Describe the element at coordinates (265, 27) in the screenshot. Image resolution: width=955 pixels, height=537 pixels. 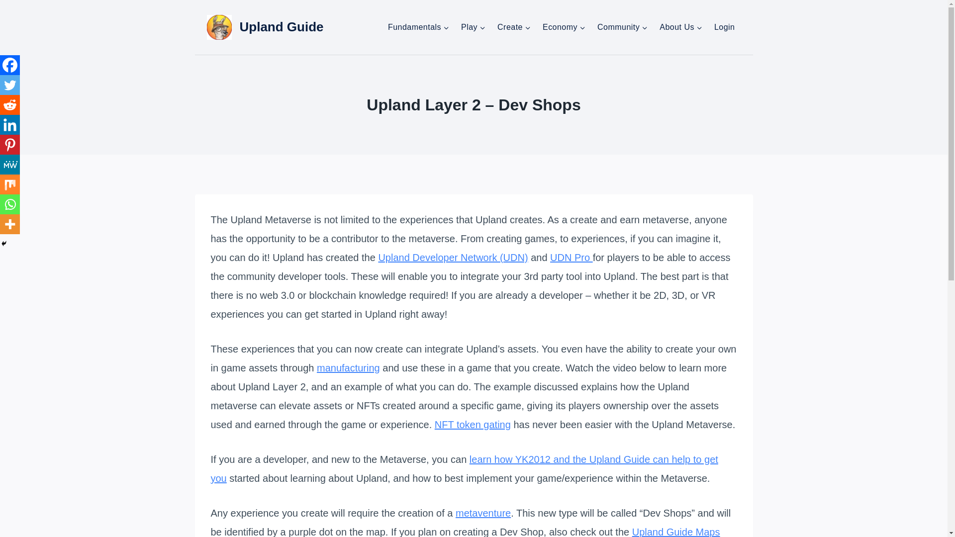
I see `Upland Guide` at that location.